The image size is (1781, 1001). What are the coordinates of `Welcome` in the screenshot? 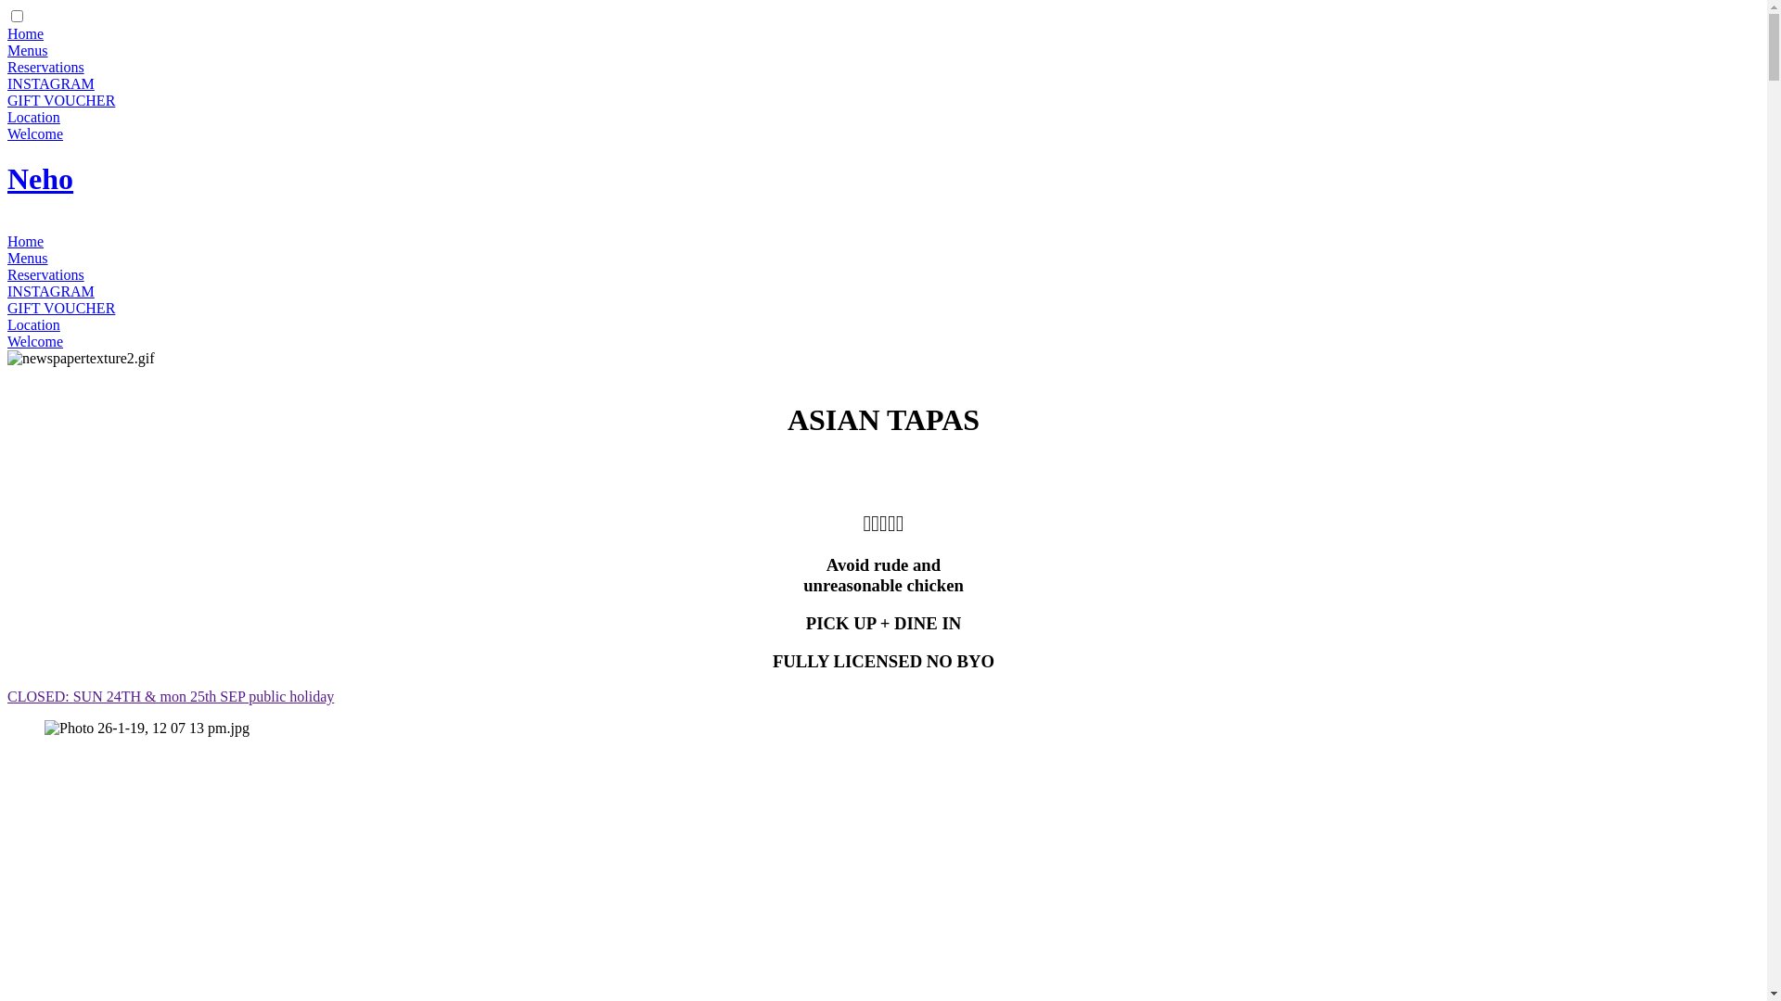 It's located at (35, 341).